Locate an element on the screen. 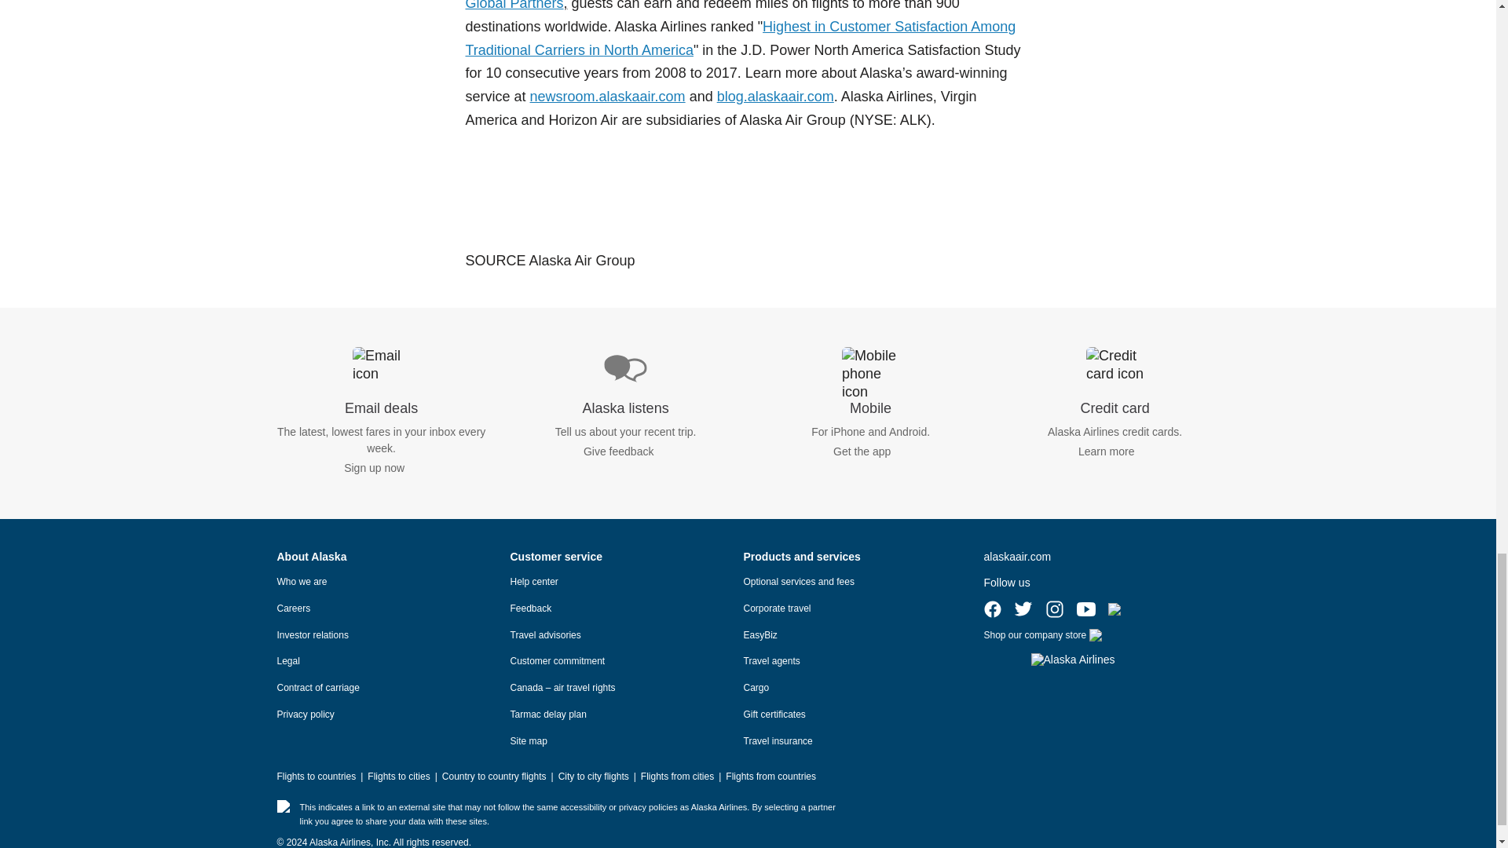  Feedback is located at coordinates (531, 608).